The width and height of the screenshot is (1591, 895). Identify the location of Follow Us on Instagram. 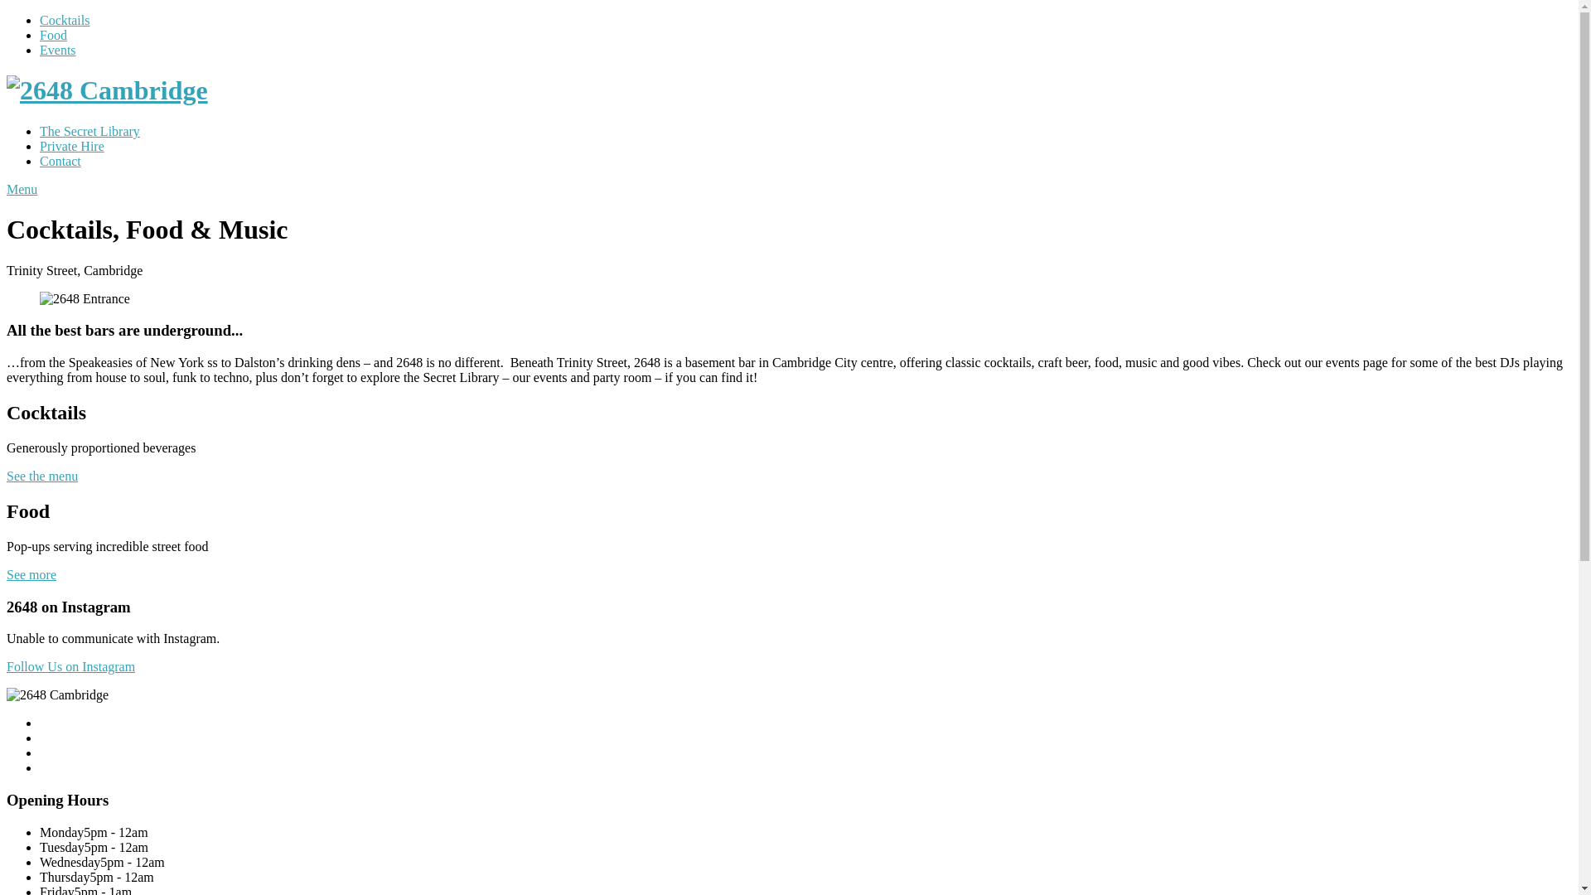
(71, 666).